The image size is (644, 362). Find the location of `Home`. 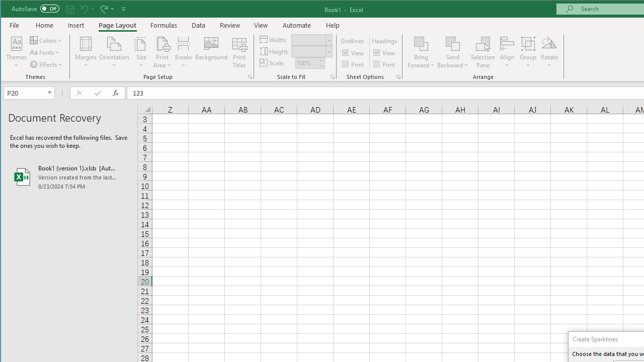

Home is located at coordinates (44, 25).